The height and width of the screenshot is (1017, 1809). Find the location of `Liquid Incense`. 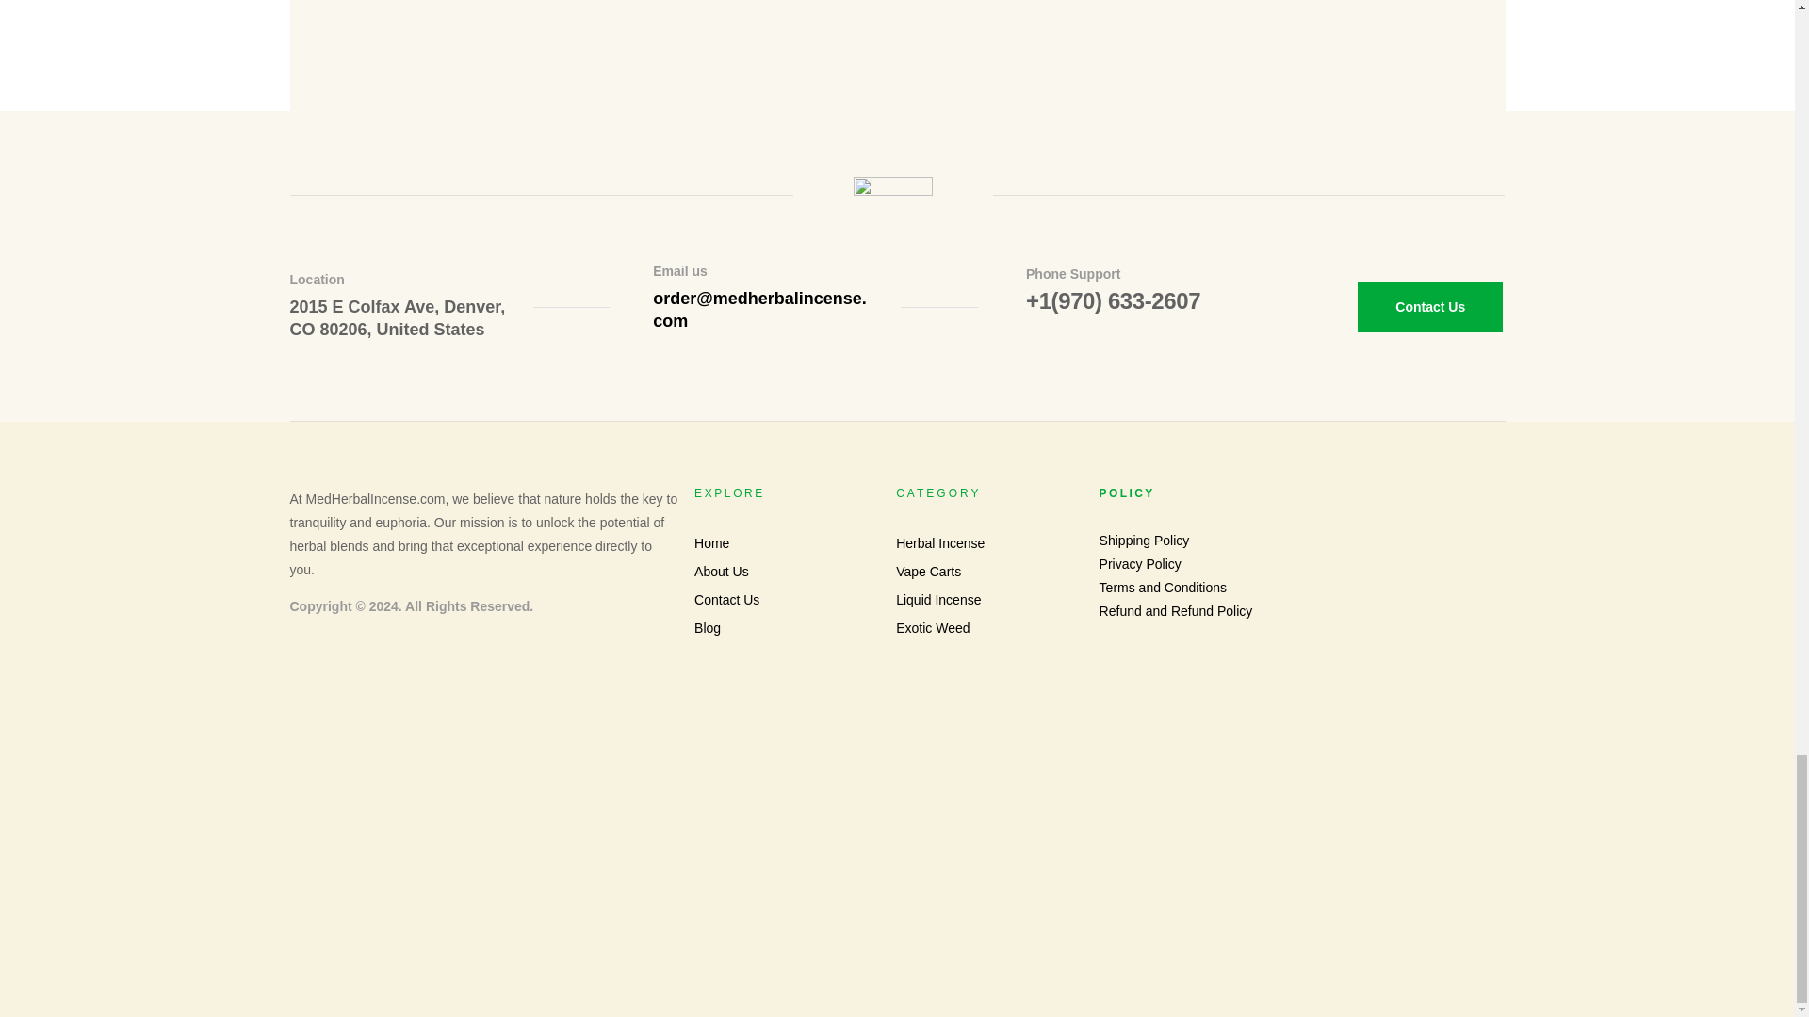

Liquid Incense is located at coordinates (989, 601).